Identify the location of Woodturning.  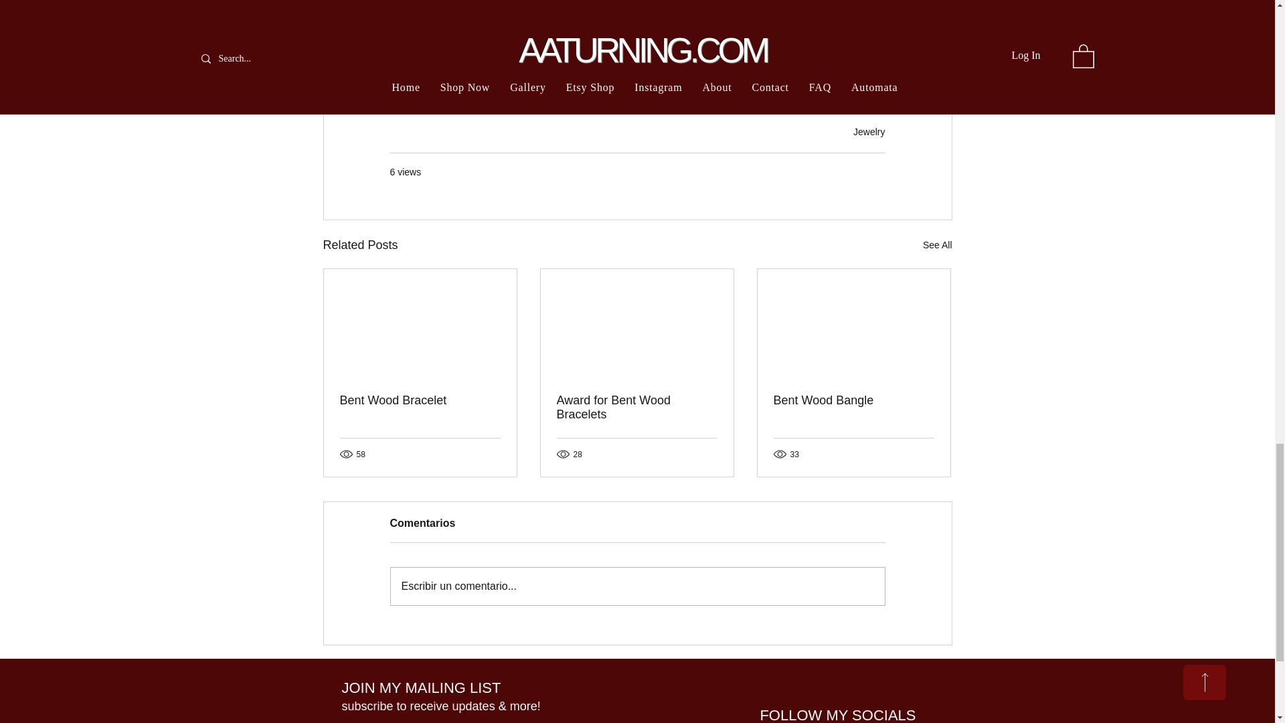
(424, 56).